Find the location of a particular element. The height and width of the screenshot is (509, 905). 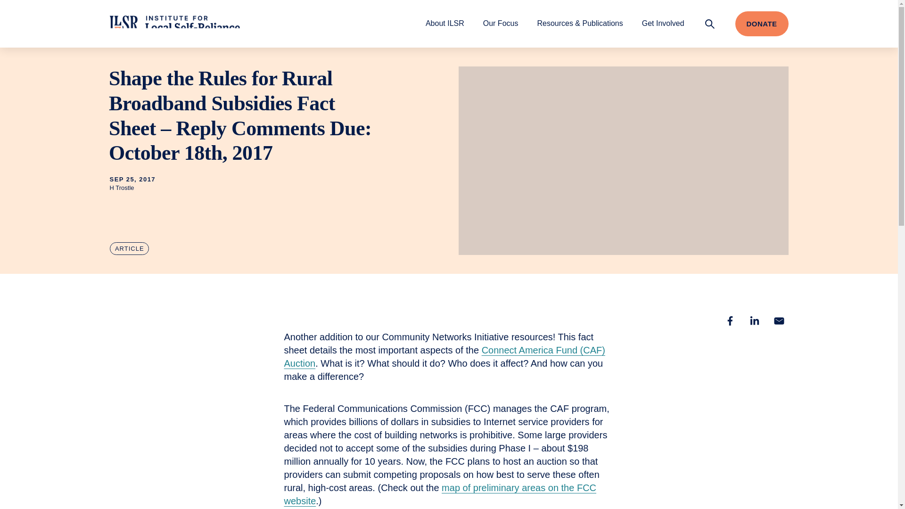

About ILSR is located at coordinates (444, 23).